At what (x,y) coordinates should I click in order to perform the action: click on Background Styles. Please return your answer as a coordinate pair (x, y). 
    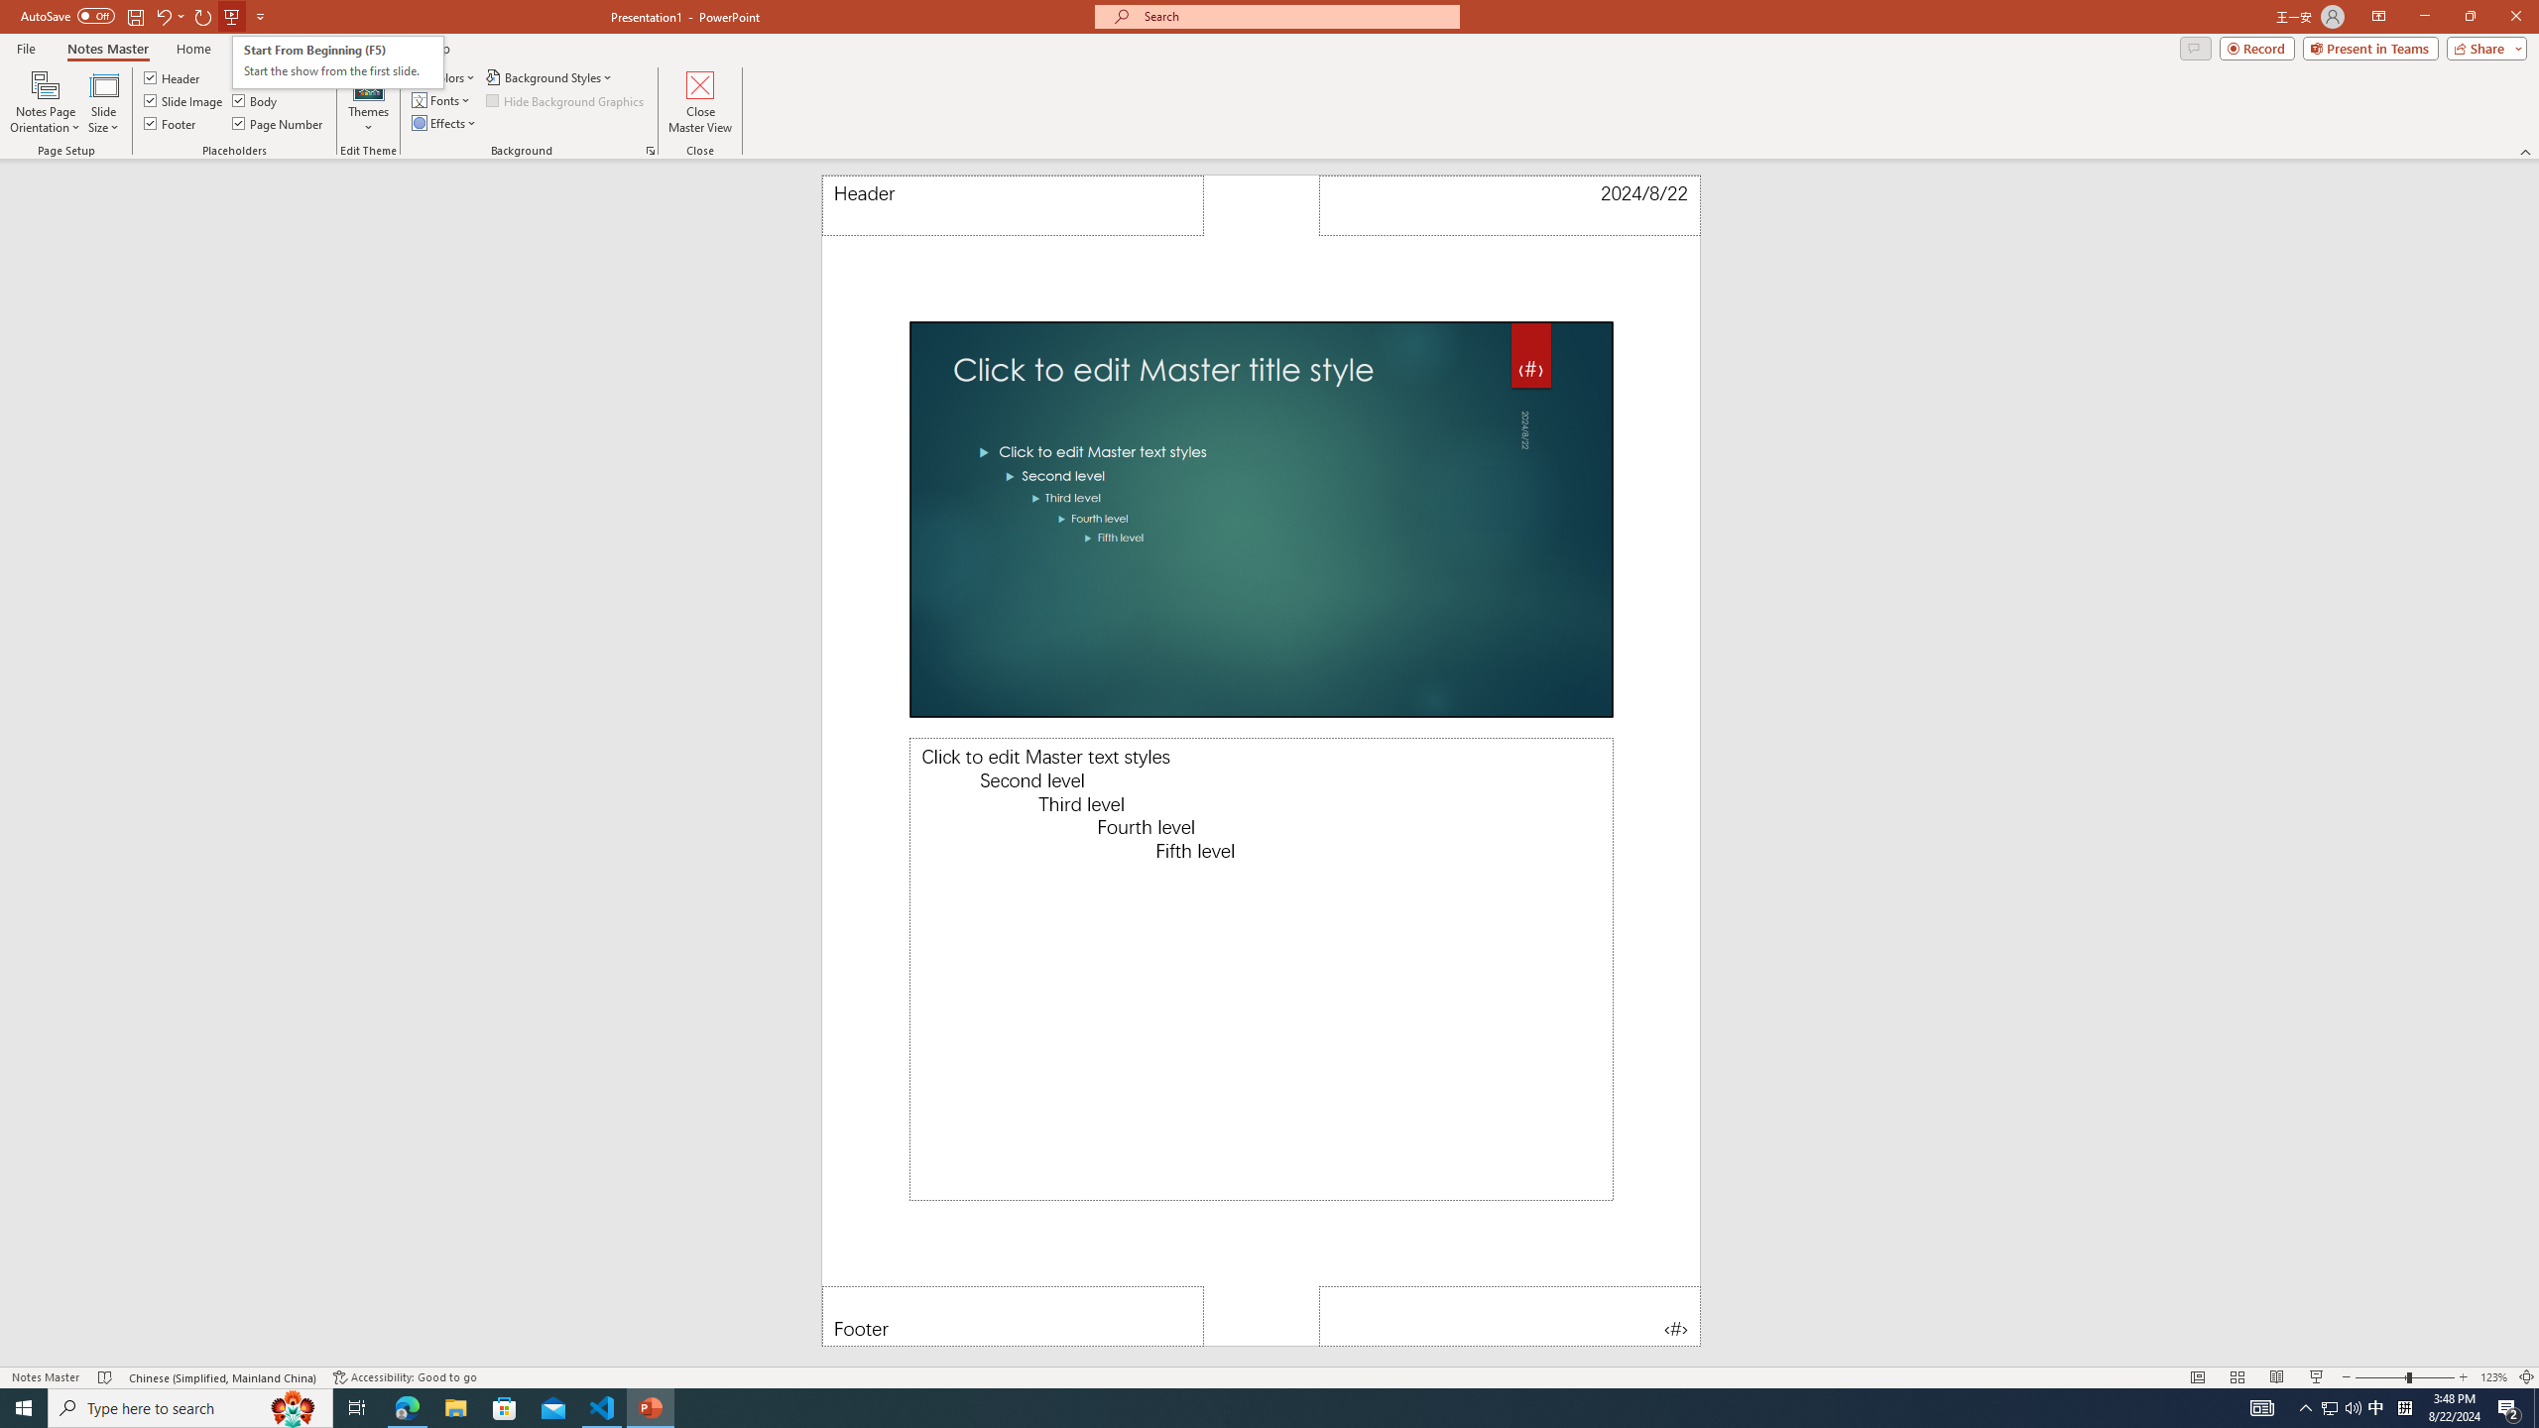
    Looking at the image, I should click on (550, 77).